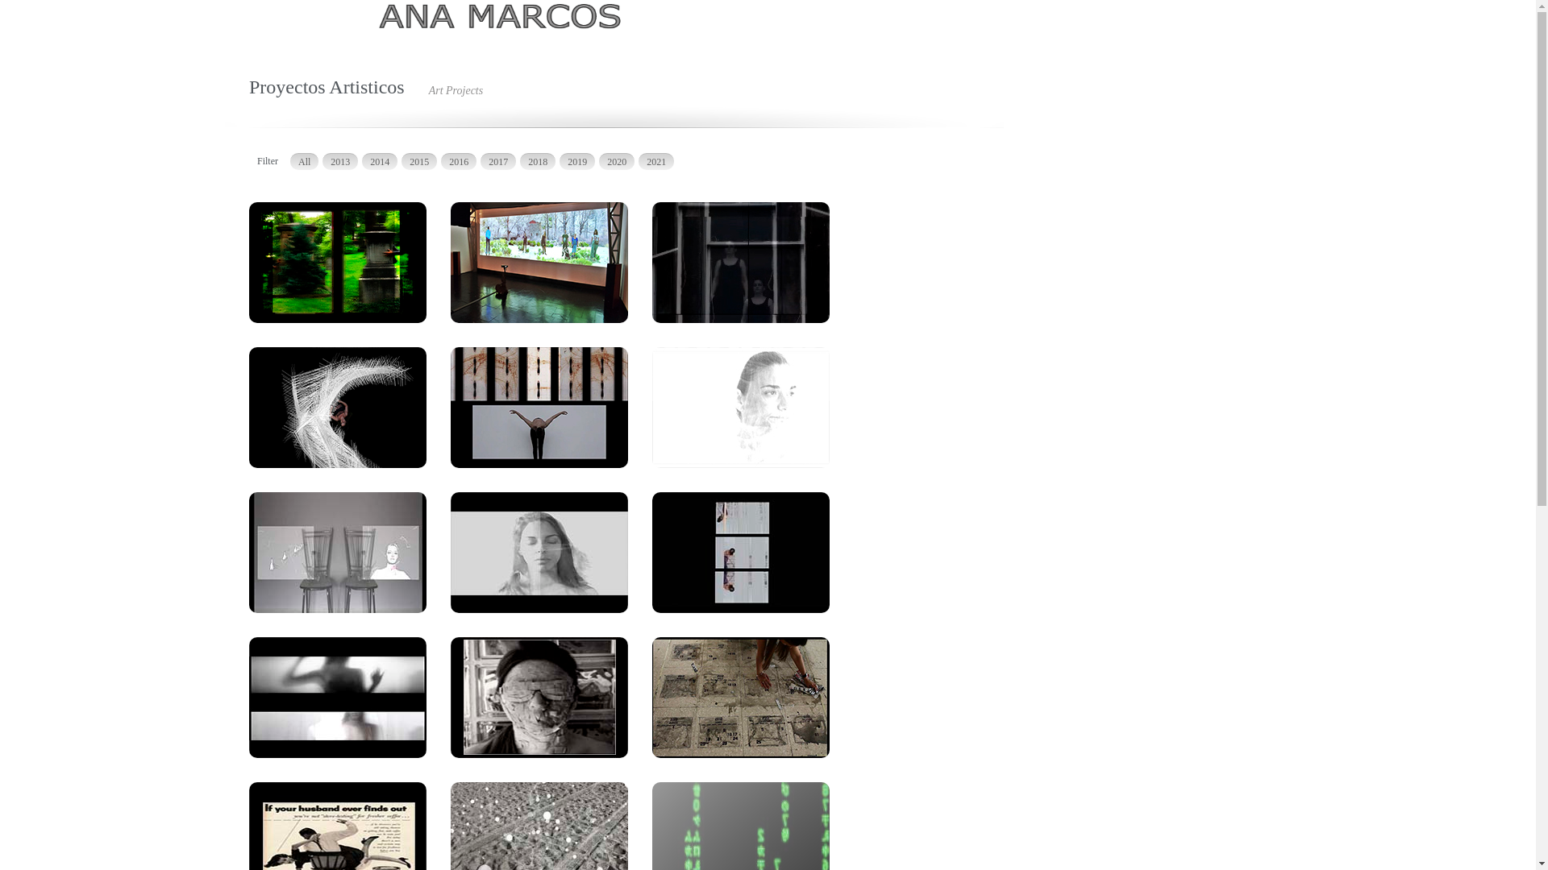  I want to click on AFIRMAnegandose, so click(539, 555).